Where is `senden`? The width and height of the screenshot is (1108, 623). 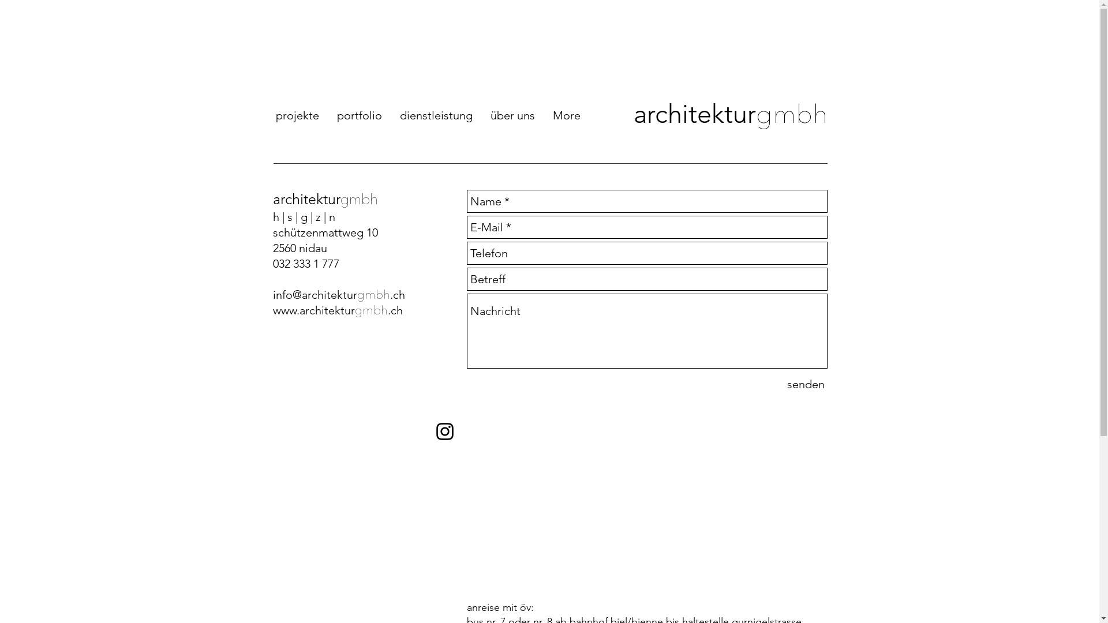 senden is located at coordinates (806, 384).